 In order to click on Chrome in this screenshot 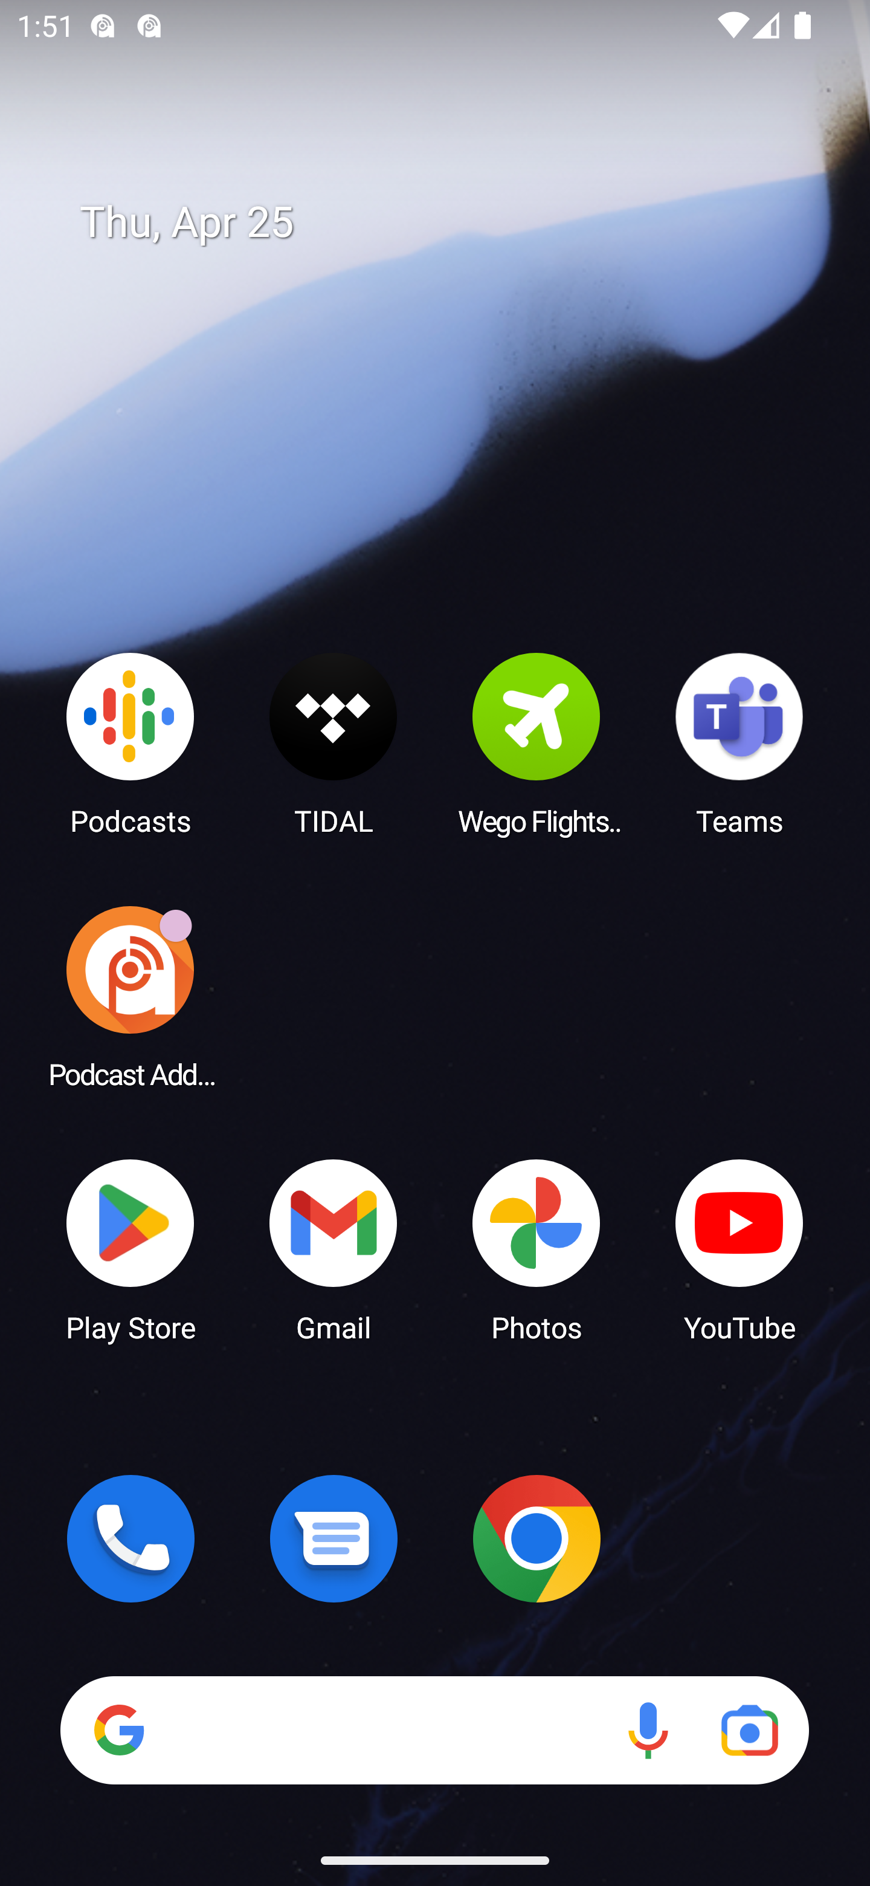, I will do `click(536, 1538)`.